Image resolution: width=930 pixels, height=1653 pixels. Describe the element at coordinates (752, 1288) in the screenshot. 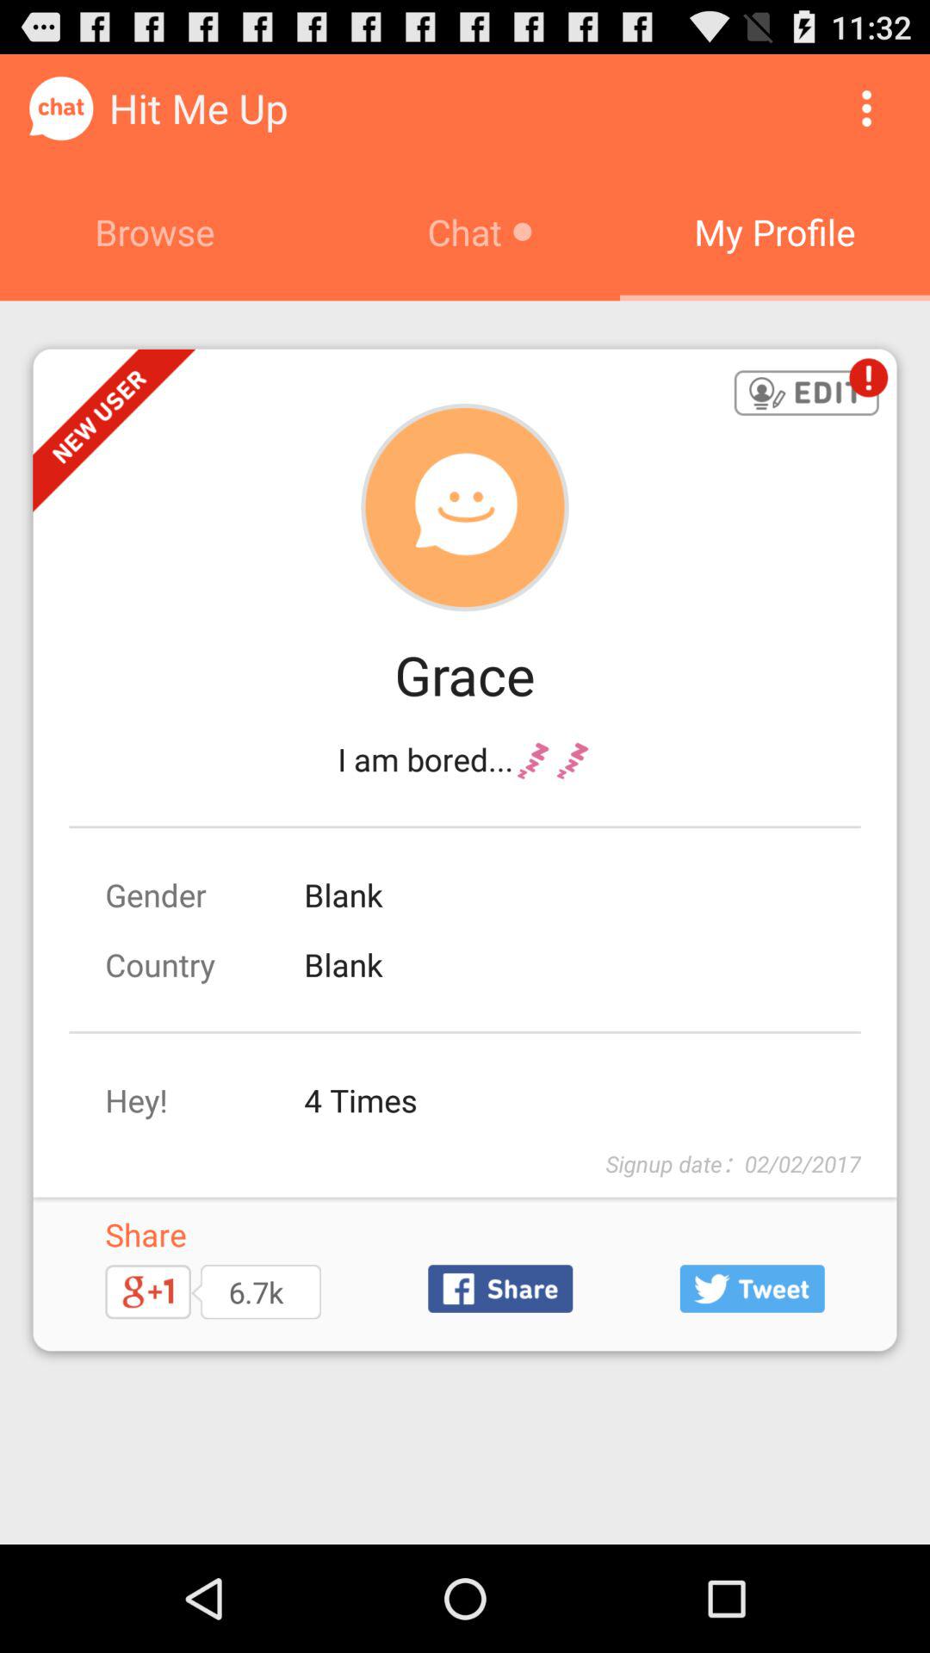

I see `share on twitter` at that location.